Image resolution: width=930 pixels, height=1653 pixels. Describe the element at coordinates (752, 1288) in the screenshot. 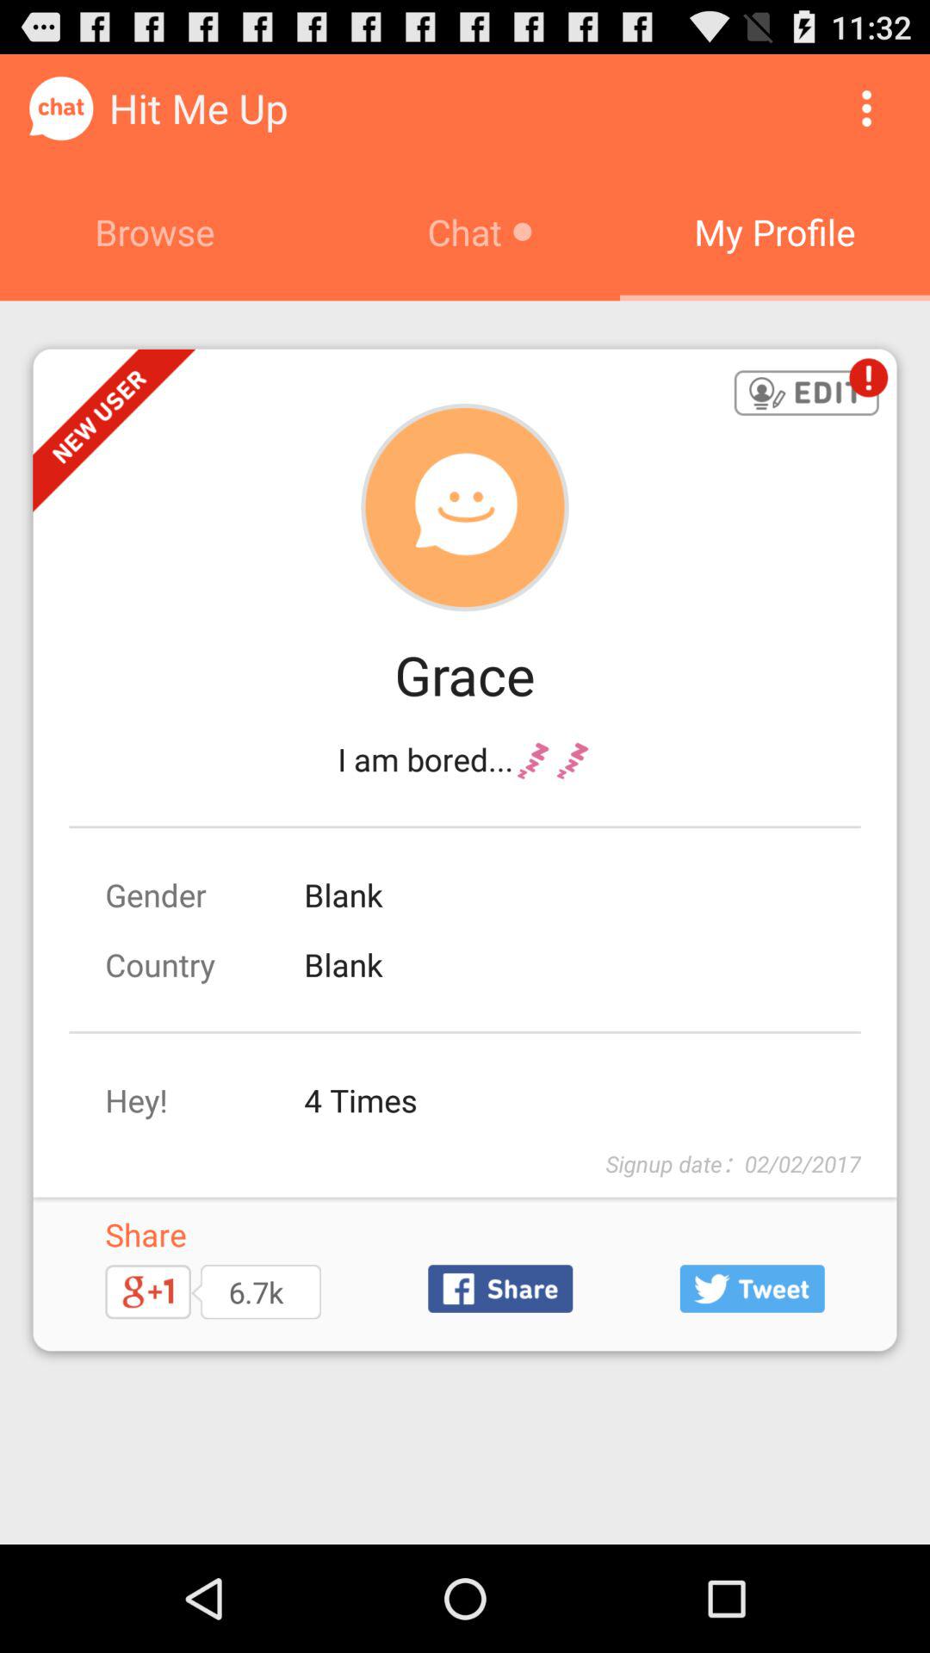

I see `share on twitter` at that location.